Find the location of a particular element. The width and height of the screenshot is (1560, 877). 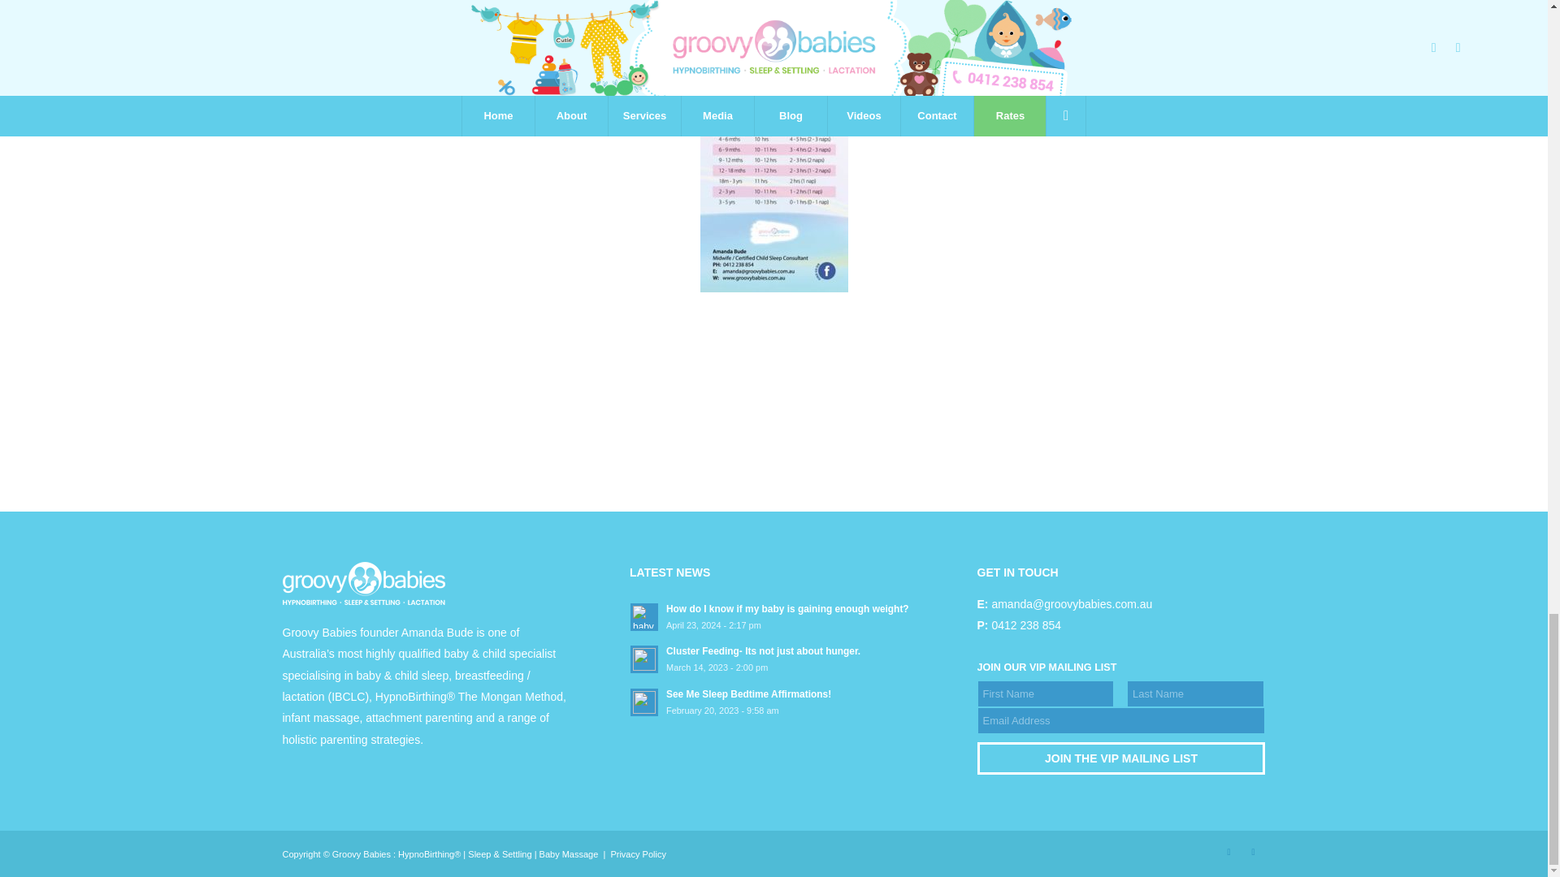

Facebook is located at coordinates (1228, 851).